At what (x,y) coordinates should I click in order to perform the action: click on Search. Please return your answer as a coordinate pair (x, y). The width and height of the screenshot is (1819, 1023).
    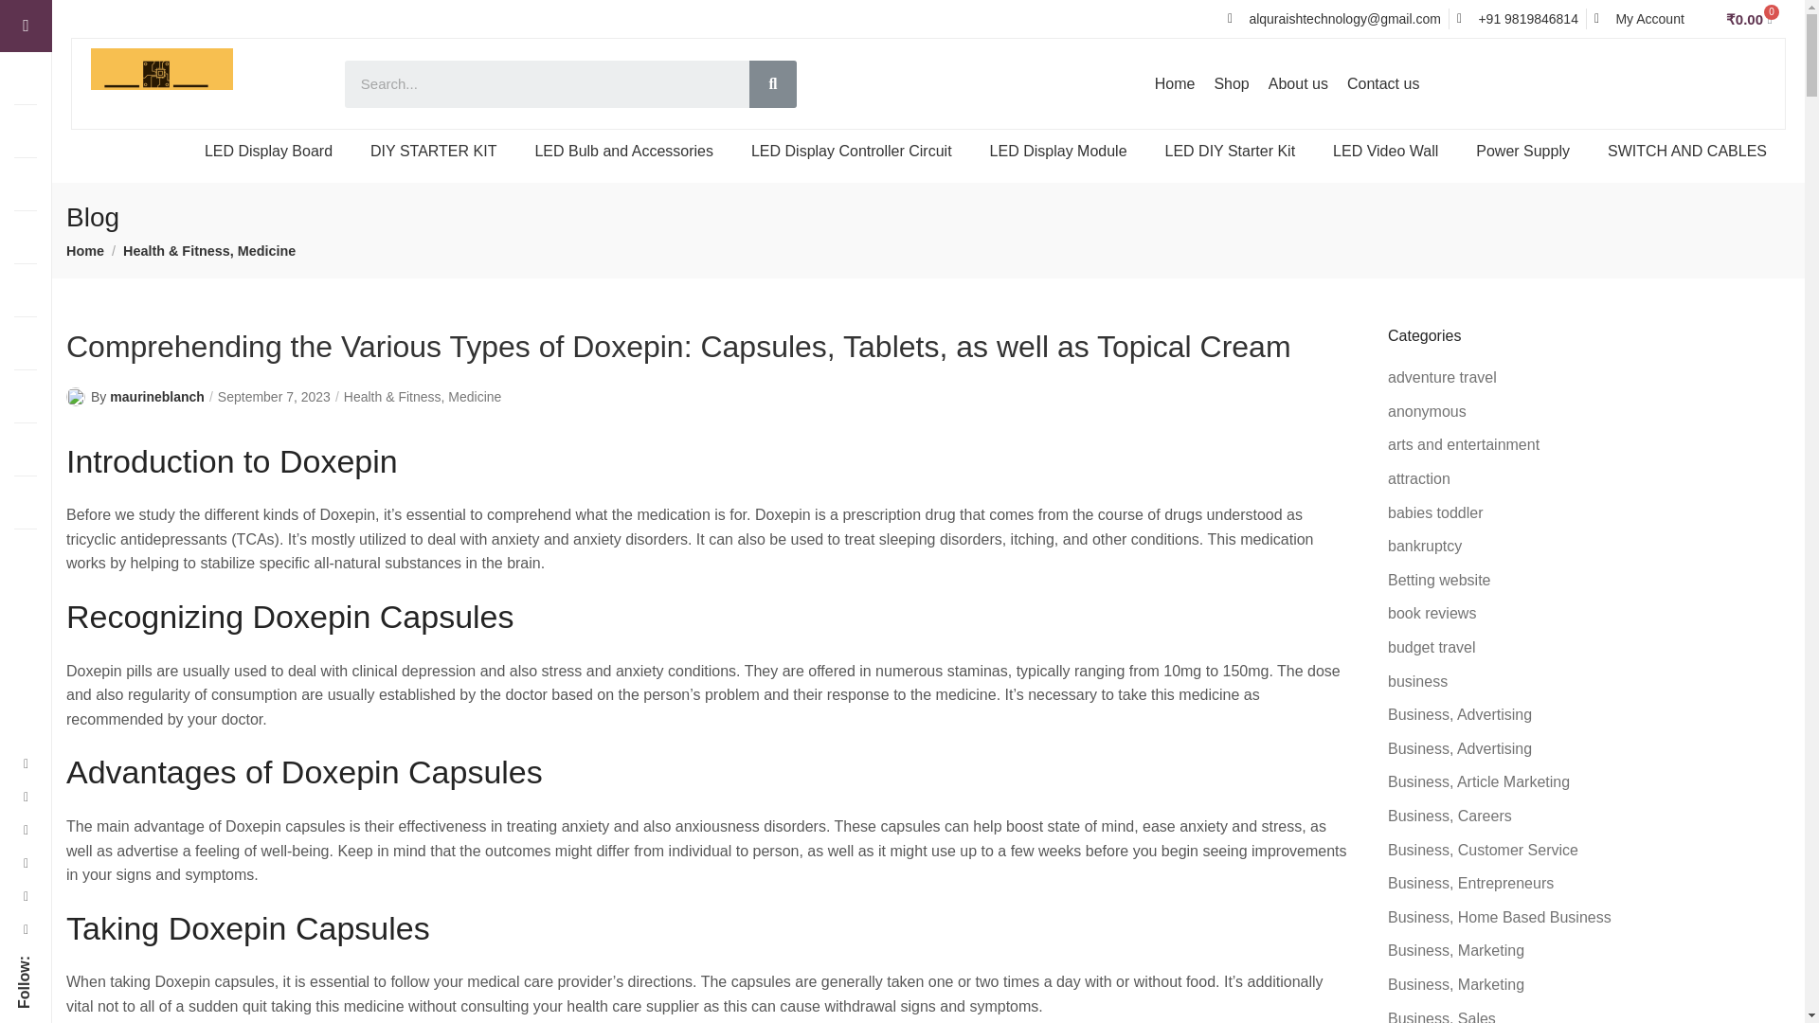
    Looking at the image, I should click on (773, 83).